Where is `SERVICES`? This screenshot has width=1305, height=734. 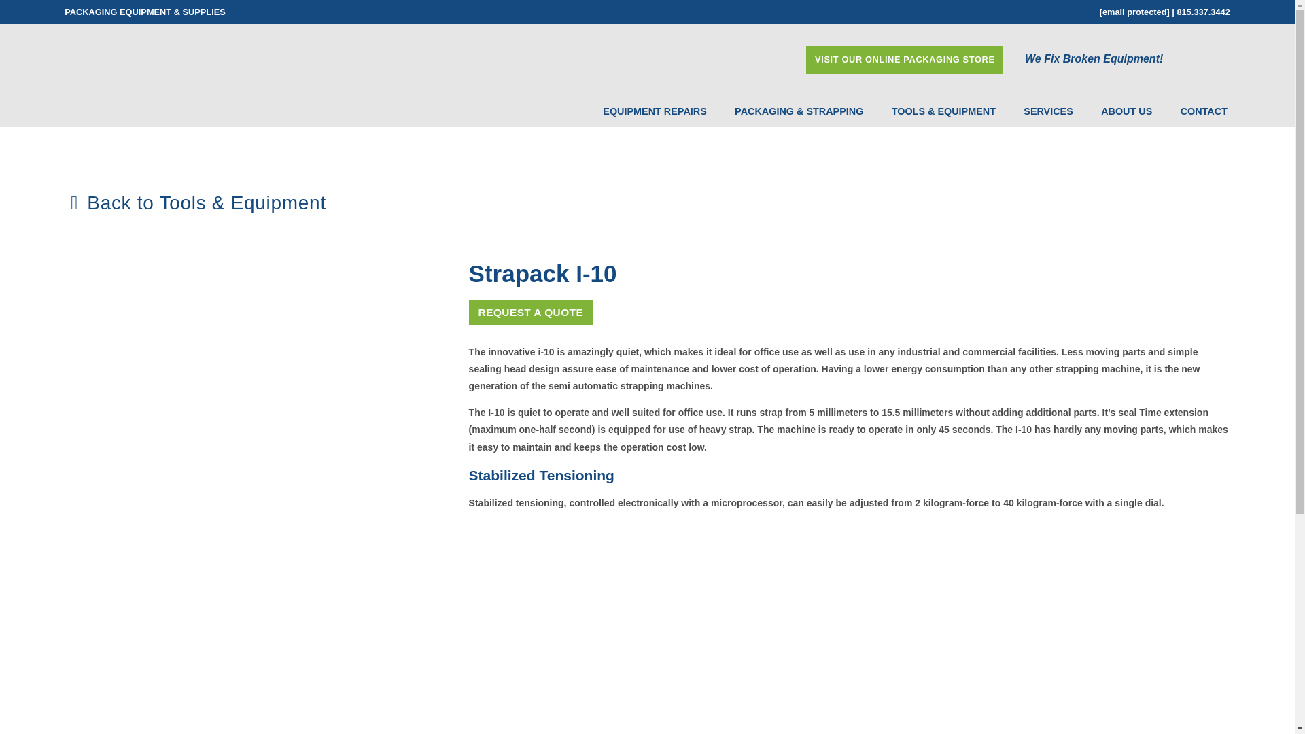 SERVICES is located at coordinates (1037, 111).